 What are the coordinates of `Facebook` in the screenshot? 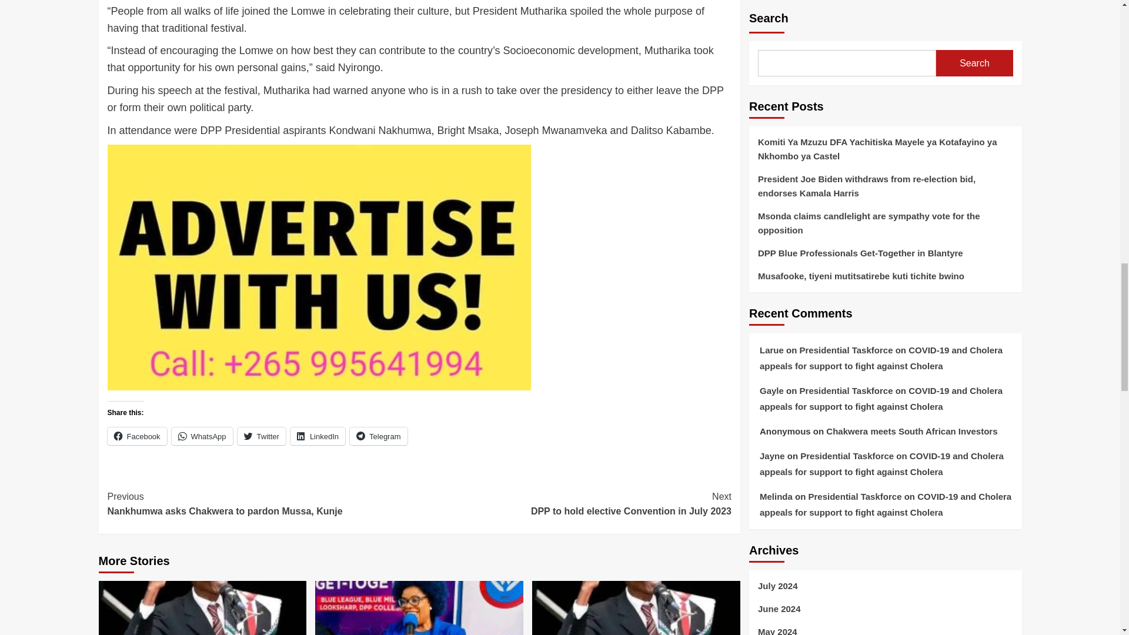 It's located at (378, 436).